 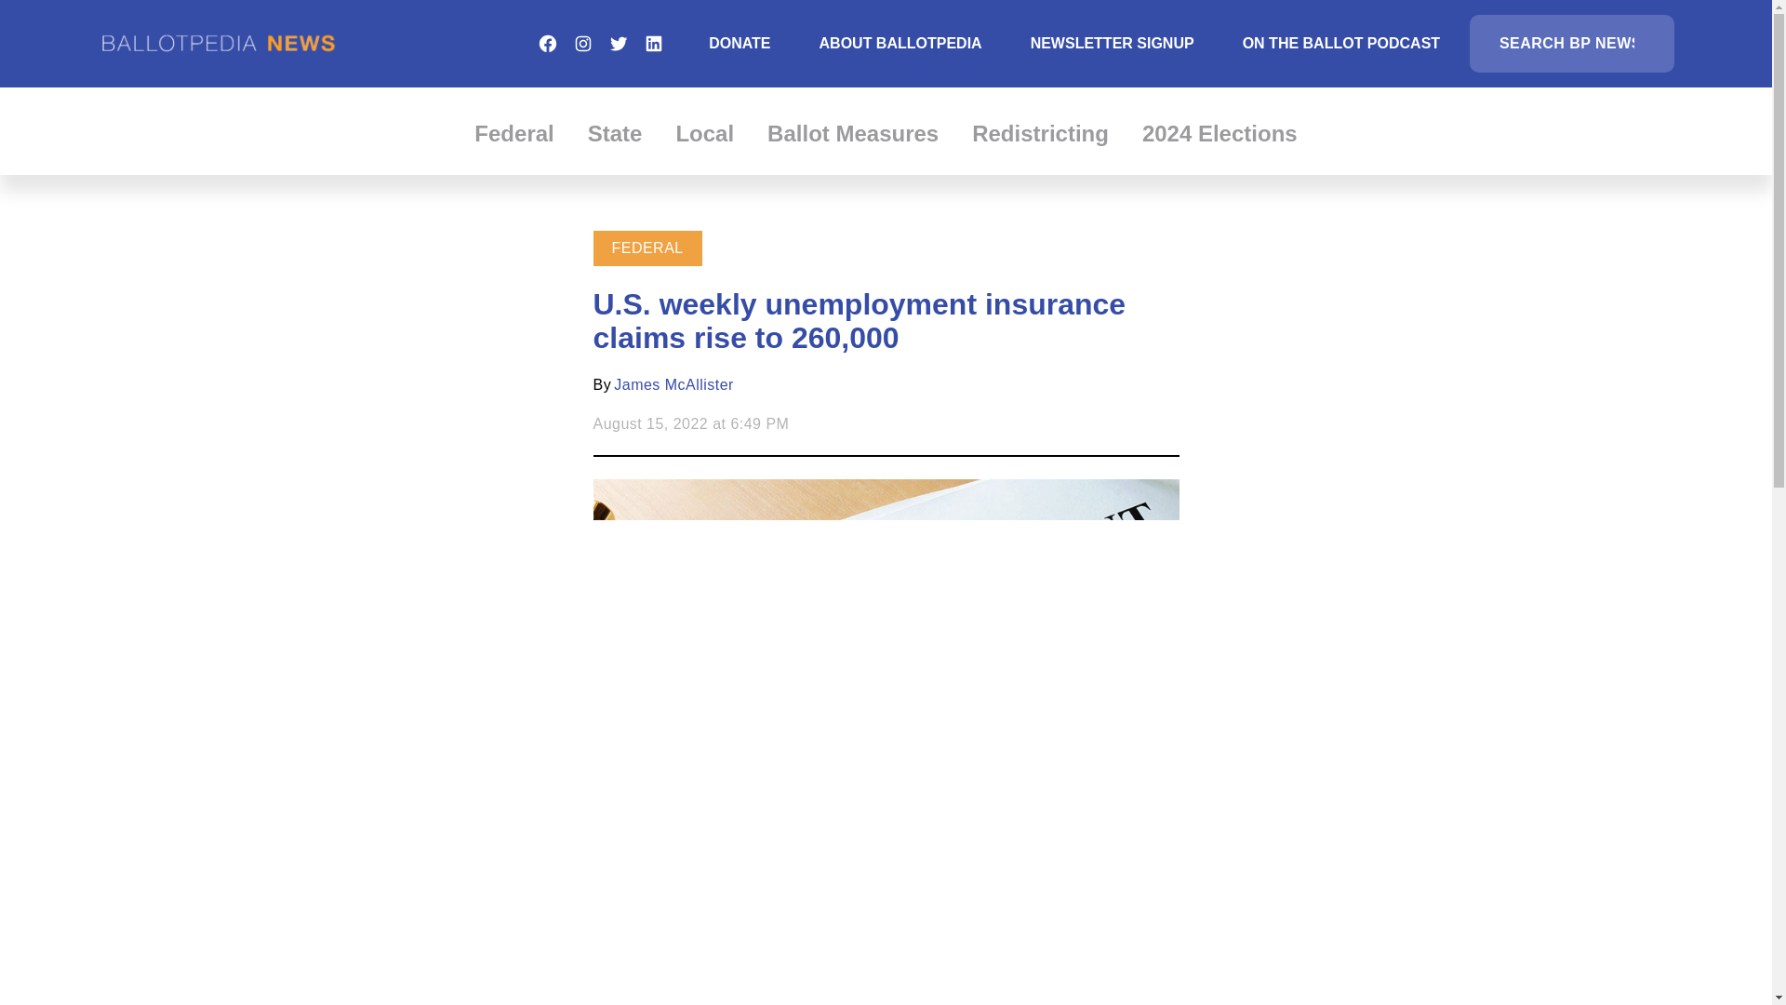 What do you see at coordinates (739, 43) in the screenshot?
I see `DONATE` at bounding box center [739, 43].